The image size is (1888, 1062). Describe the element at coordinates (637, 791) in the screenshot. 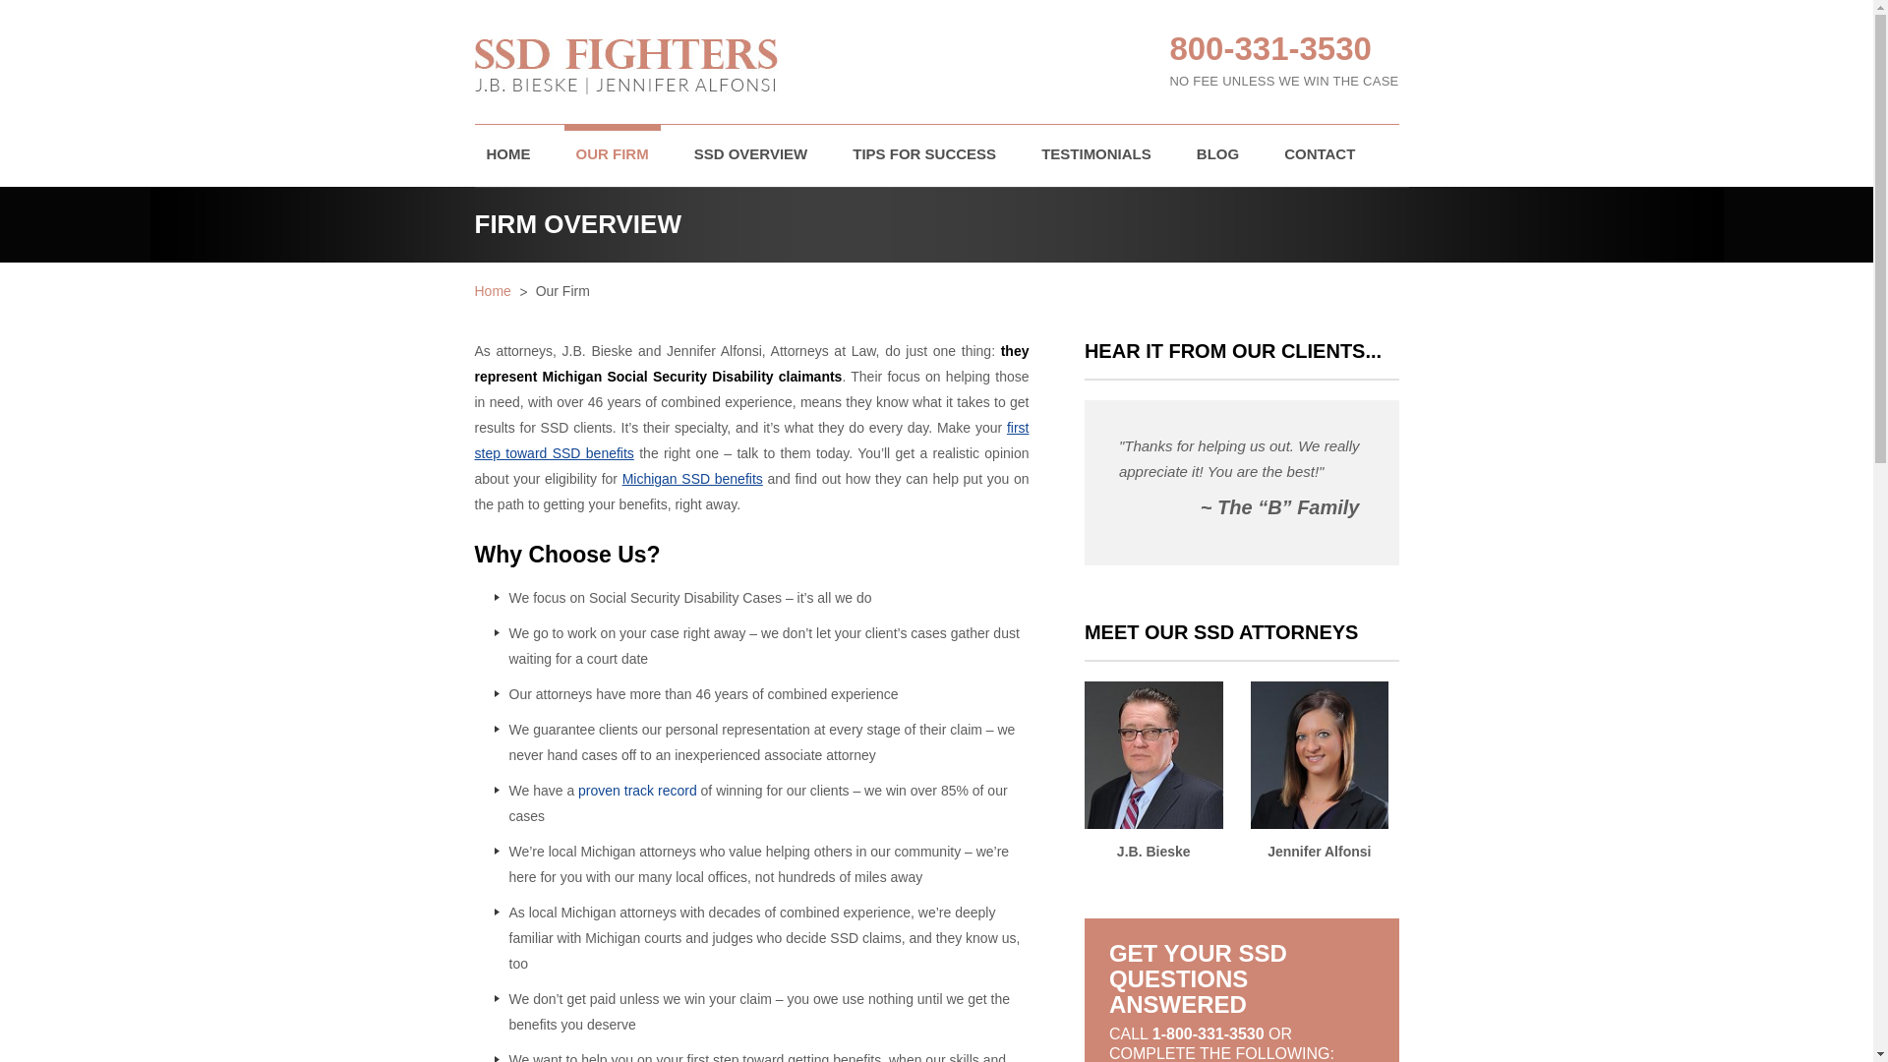

I see `proven track record` at that location.